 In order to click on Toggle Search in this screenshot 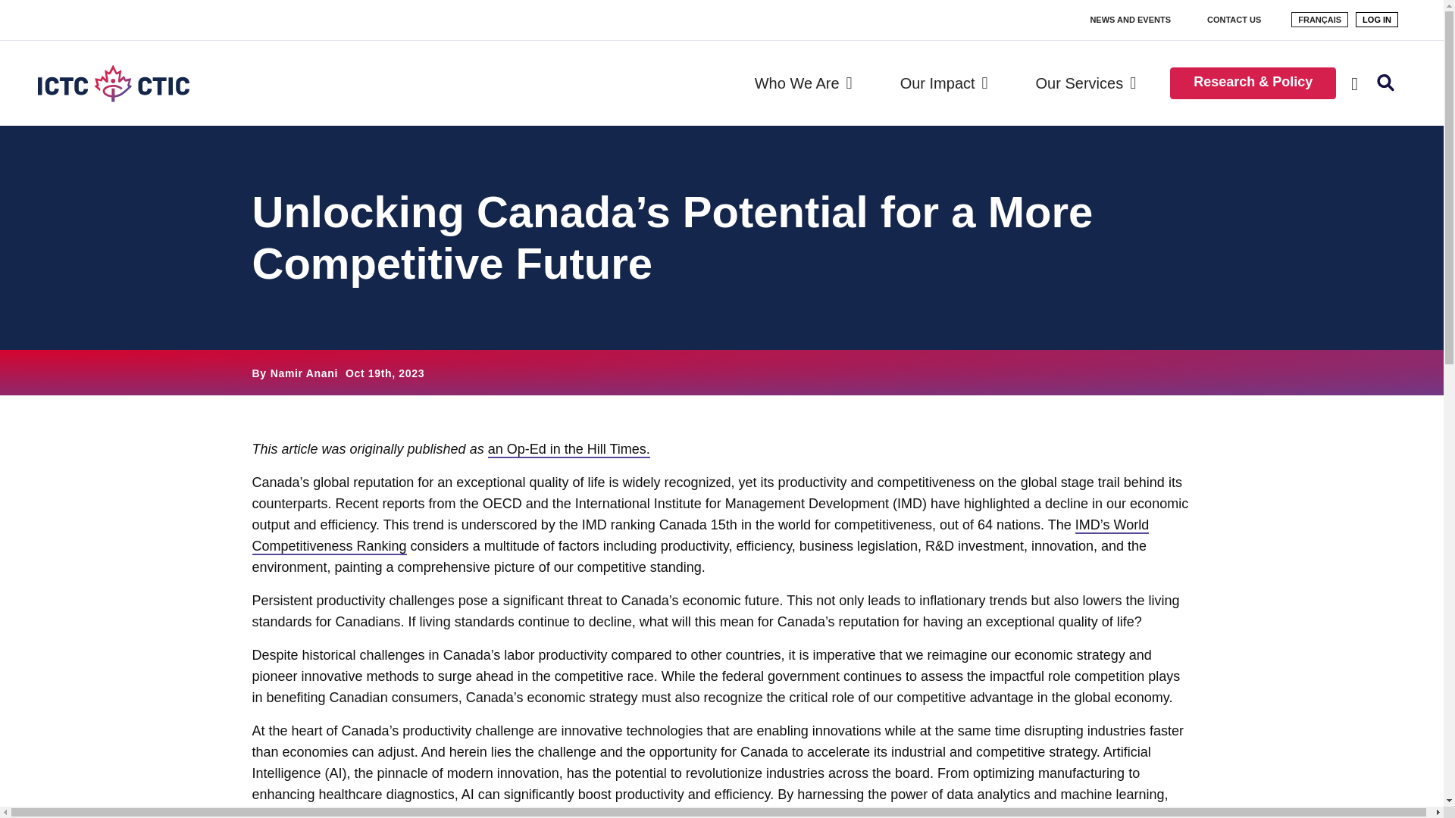, I will do `click(1386, 83)`.